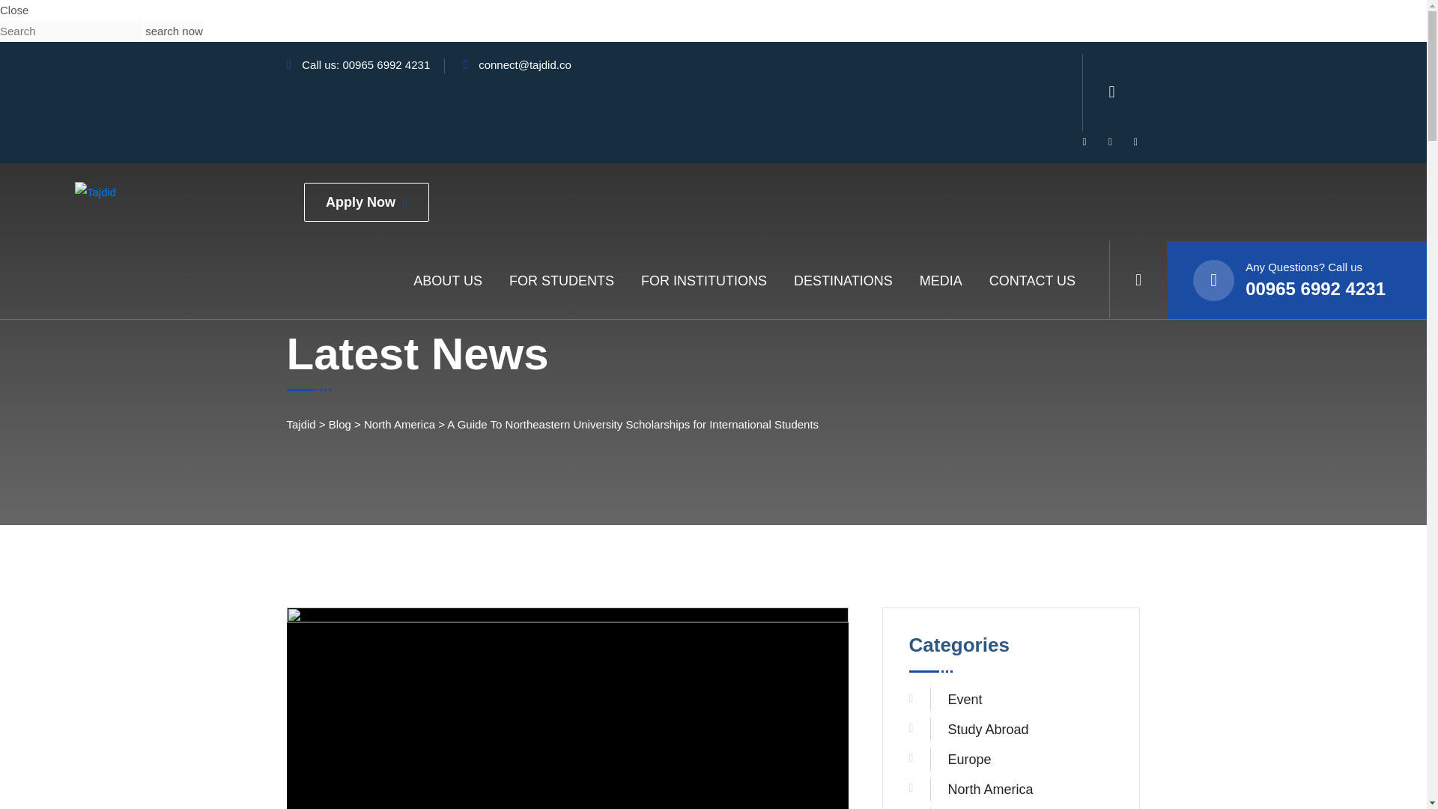  Describe the element at coordinates (174, 31) in the screenshot. I see `search now` at that location.